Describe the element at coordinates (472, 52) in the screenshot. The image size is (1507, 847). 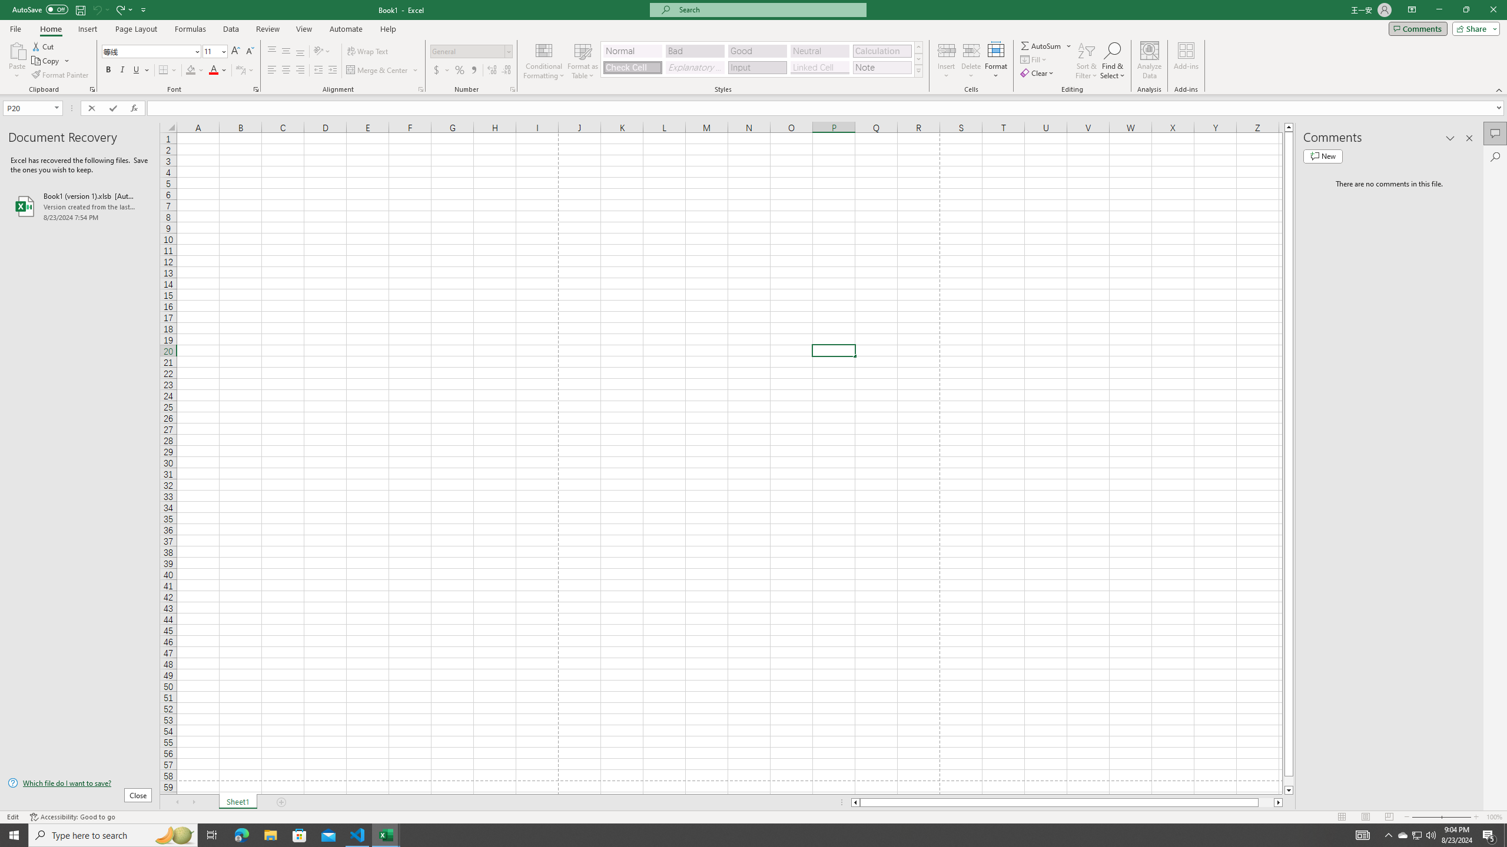
I see `Number Format` at that location.